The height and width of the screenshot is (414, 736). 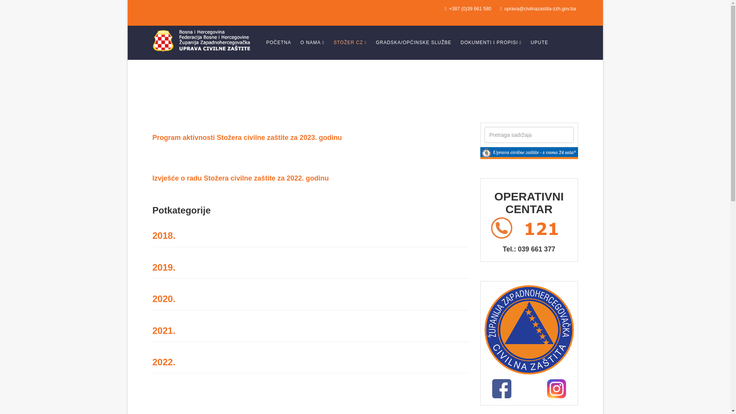 What do you see at coordinates (491, 43) in the screenshot?
I see `DOKUMENTI I PROPISI` at bounding box center [491, 43].